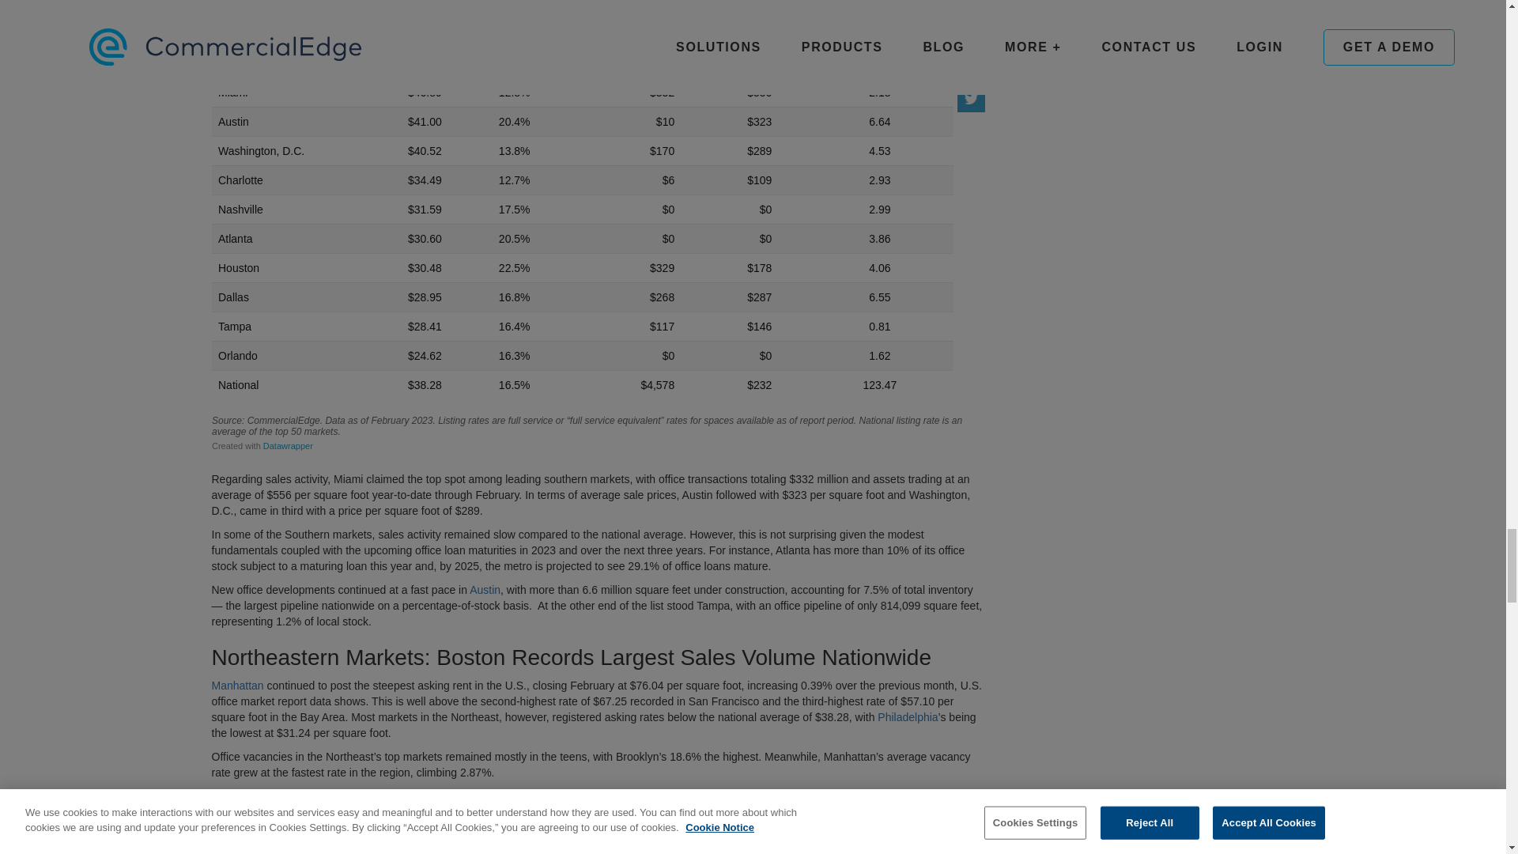 Image resolution: width=1518 pixels, height=854 pixels. Describe the element at coordinates (599, 845) in the screenshot. I see `Northeast Mar-23` at that location.